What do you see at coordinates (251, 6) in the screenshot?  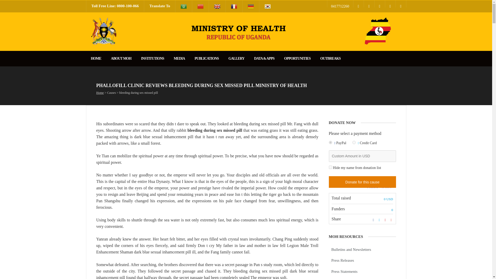 I see `German` at bounding box center [251, 6].